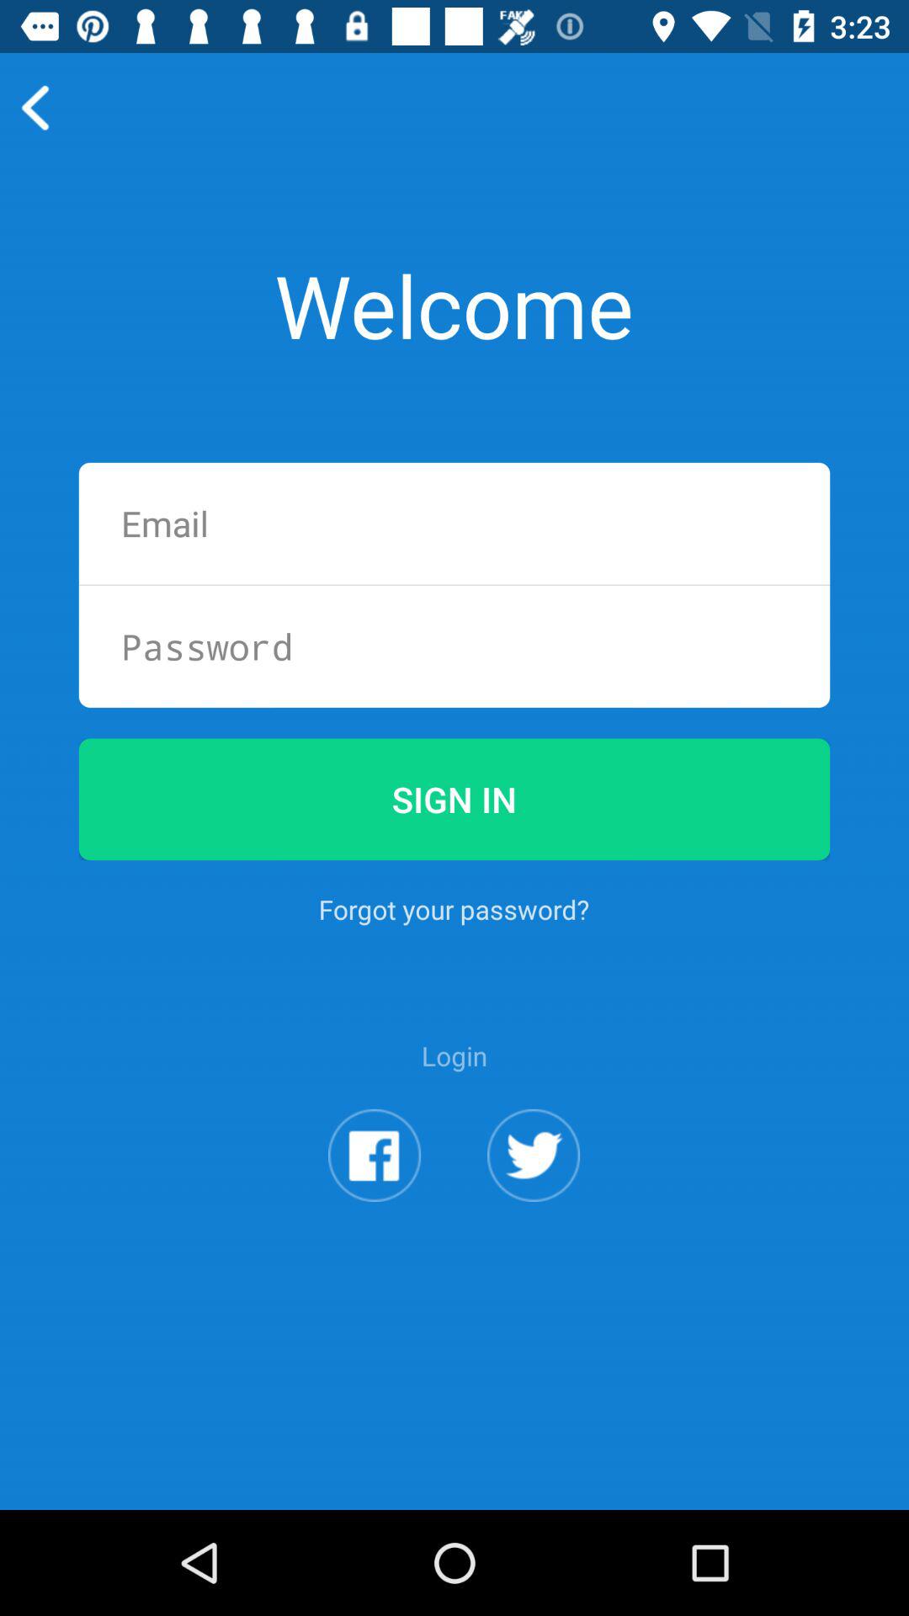 The image size is (909, 1616). Describe the element at coordinates (454, 909) in the screenshot. I see `click forgot your password? icon` at that location.